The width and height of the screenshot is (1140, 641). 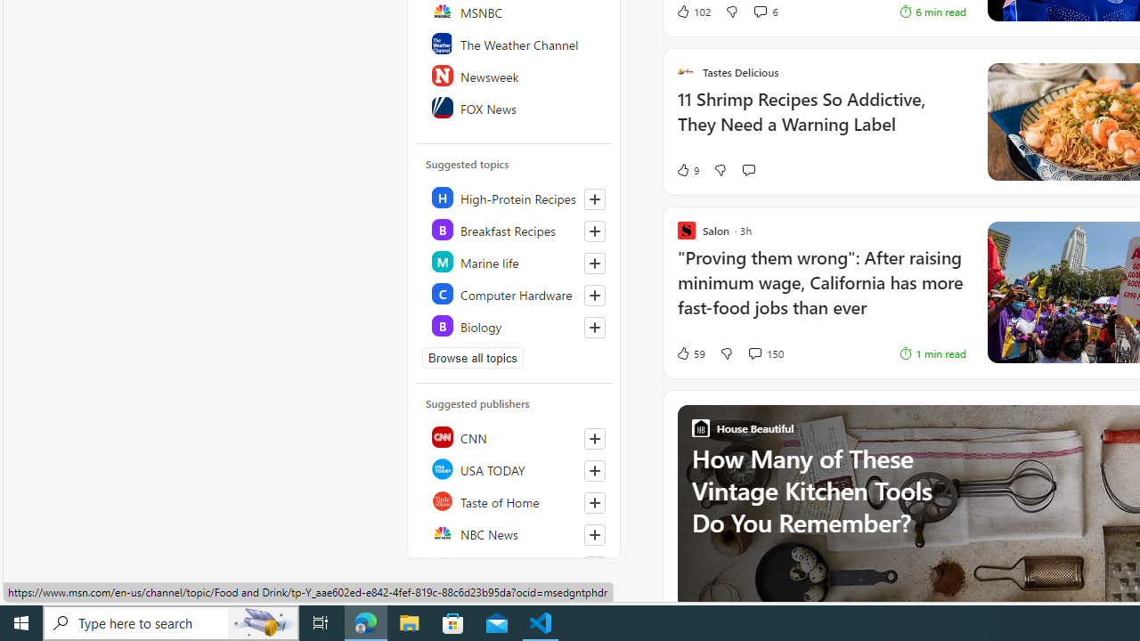 I want to click on 11 Shrimp Recipes So Addictive, They Need a Warning Label, so click(x=821, y=121).